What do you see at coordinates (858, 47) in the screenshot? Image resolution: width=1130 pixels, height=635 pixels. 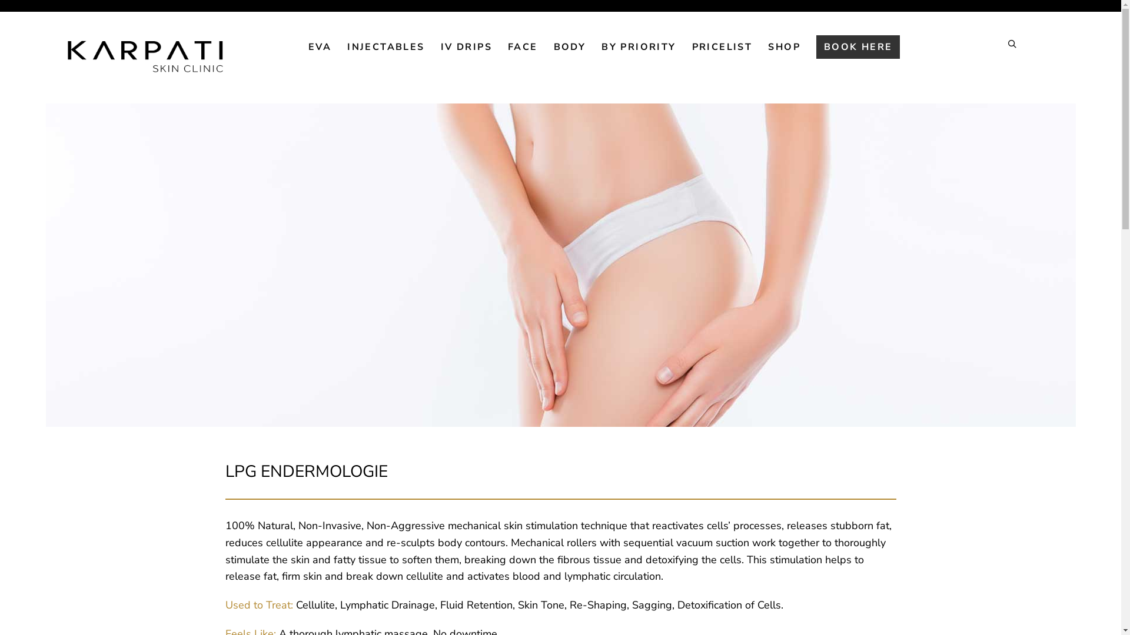 I see `..BOOK HERE..` at bounding box center [858, 47].